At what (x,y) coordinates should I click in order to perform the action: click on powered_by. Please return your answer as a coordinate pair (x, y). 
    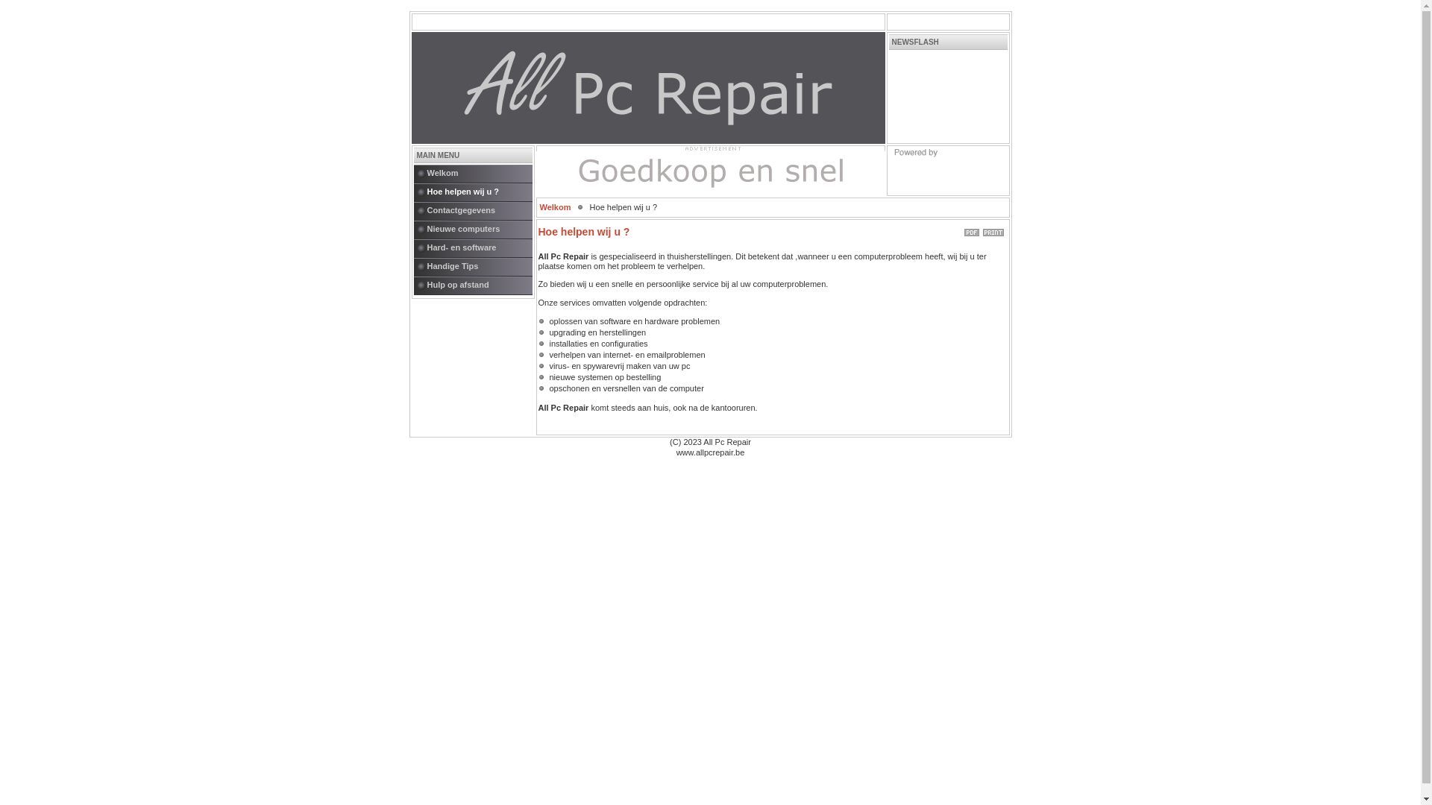
    Looking at the image, I should click on (947, 171).